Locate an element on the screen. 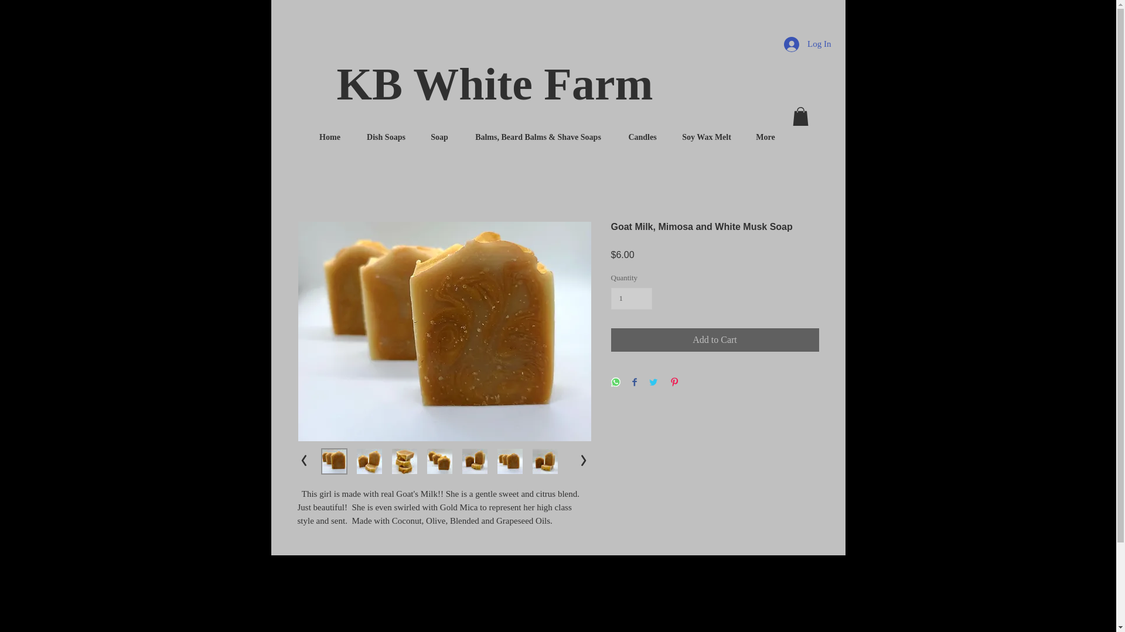 The image size is (1125, 632). Soy Wax Melt is located at coordinates (707, 137).